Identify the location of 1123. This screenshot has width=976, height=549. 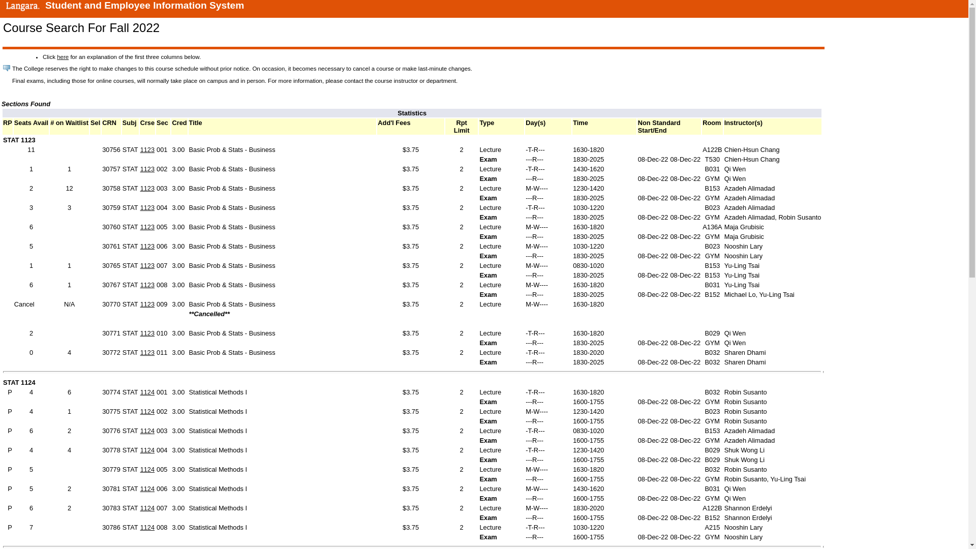
(147, 149).